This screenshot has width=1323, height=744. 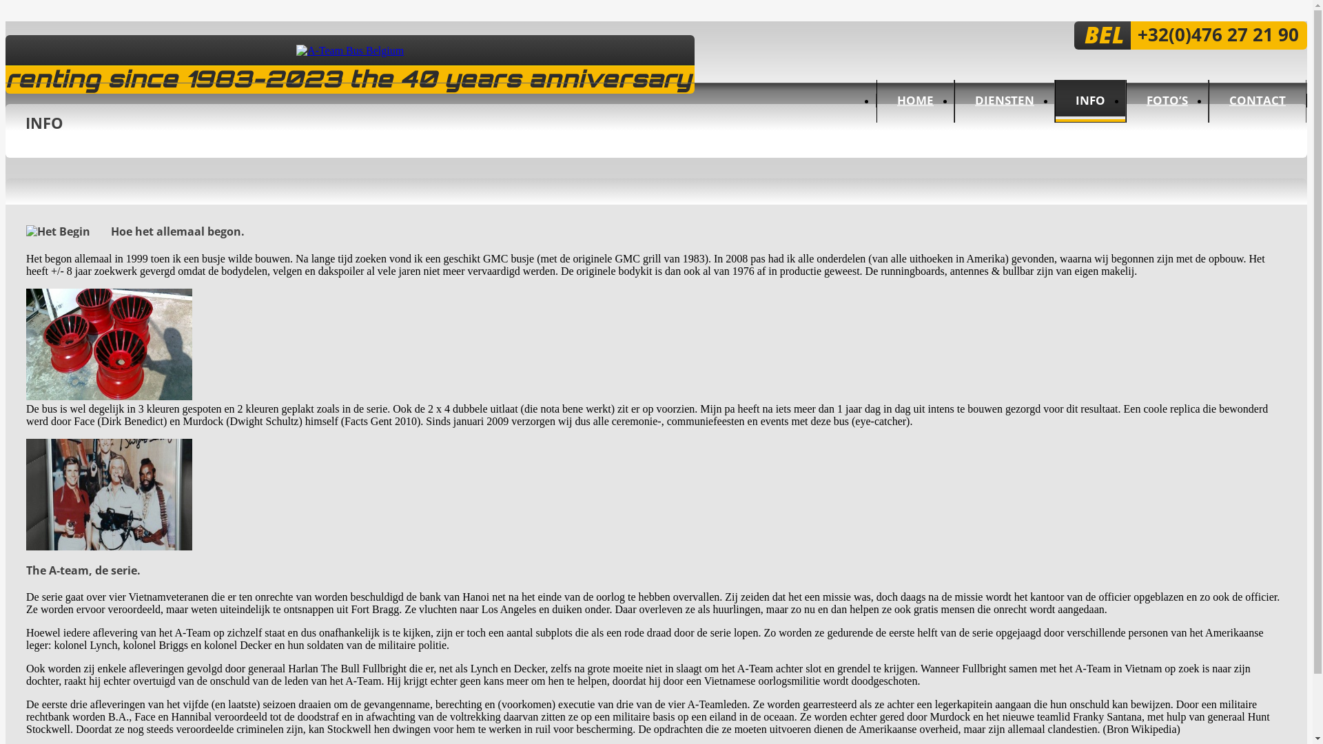 What do you see at coordinates (1258, 101) in the screenshot?
I see `CONTACT` at bounding box center [1258, 101].